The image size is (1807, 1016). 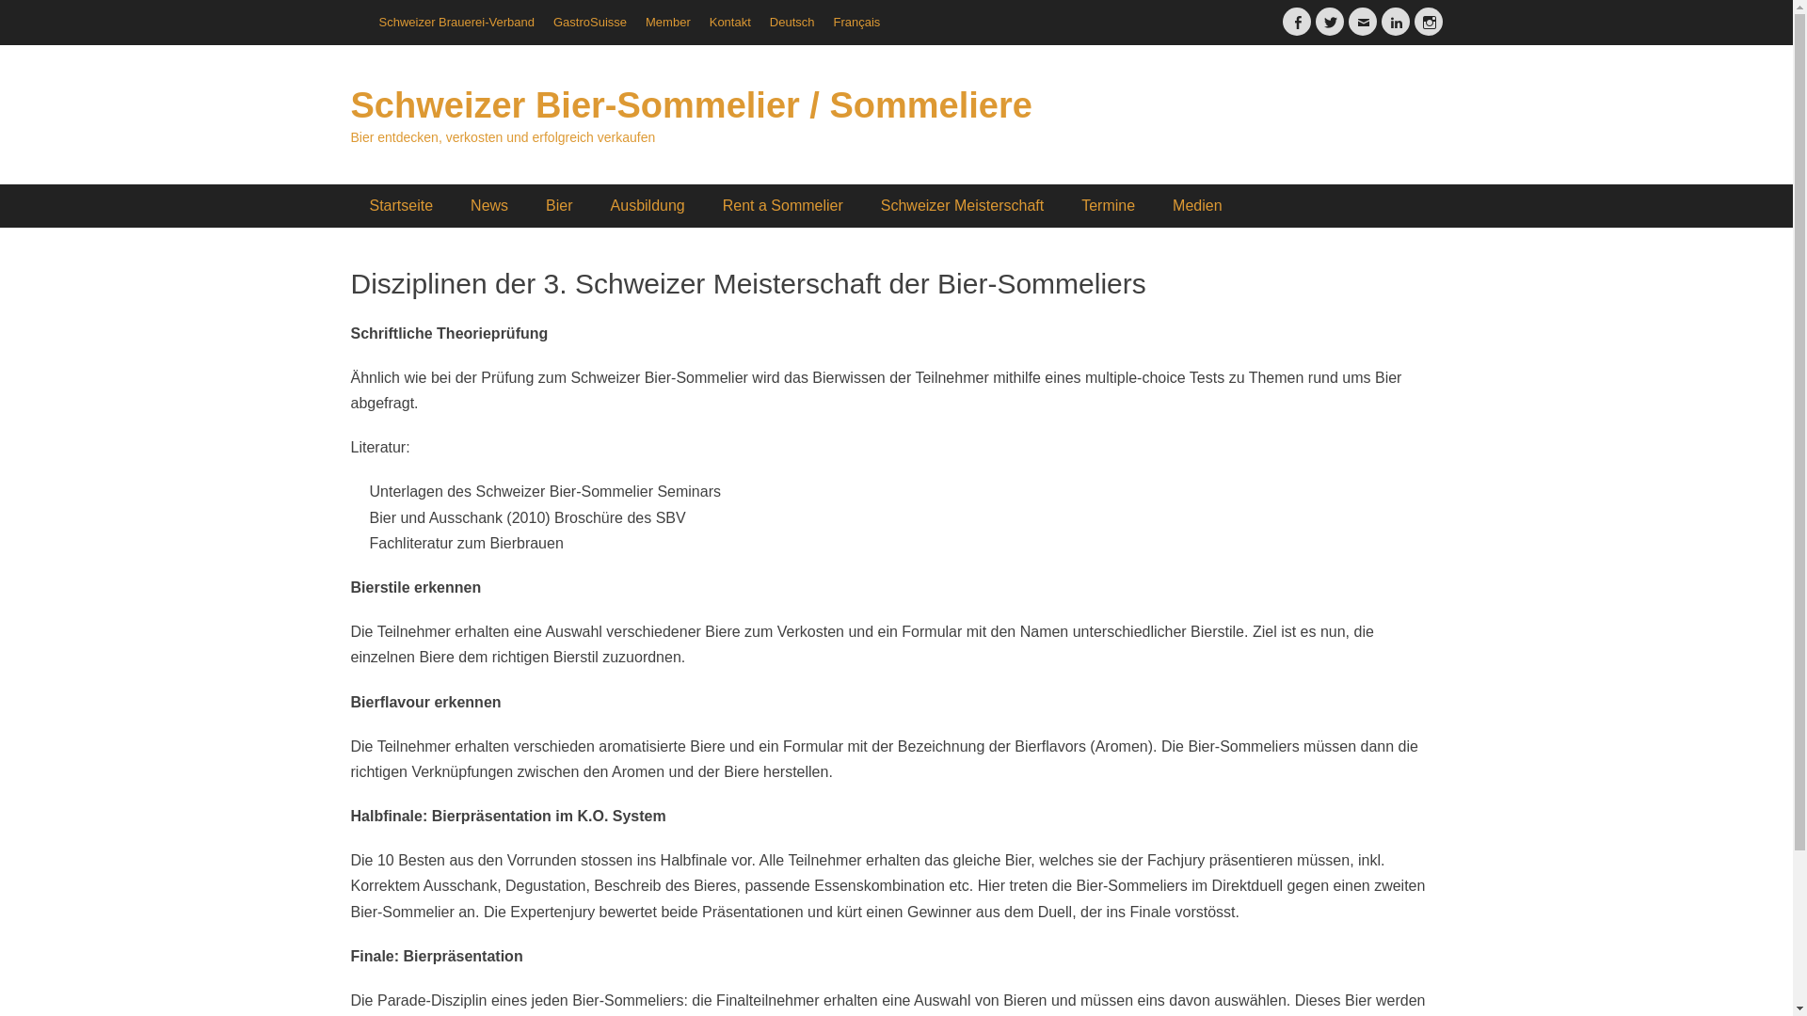 I want to click on Medien, so click(x=1197, y=206).